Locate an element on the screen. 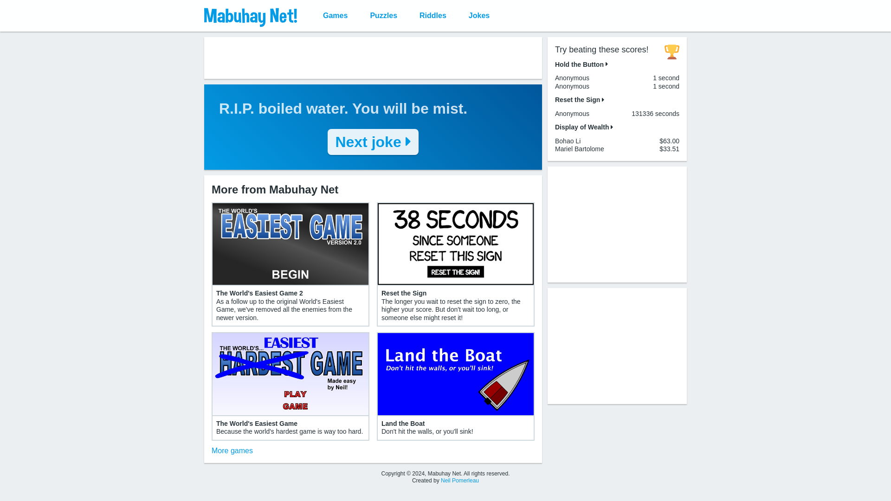  Riddles is located at coordinates (433, 16).